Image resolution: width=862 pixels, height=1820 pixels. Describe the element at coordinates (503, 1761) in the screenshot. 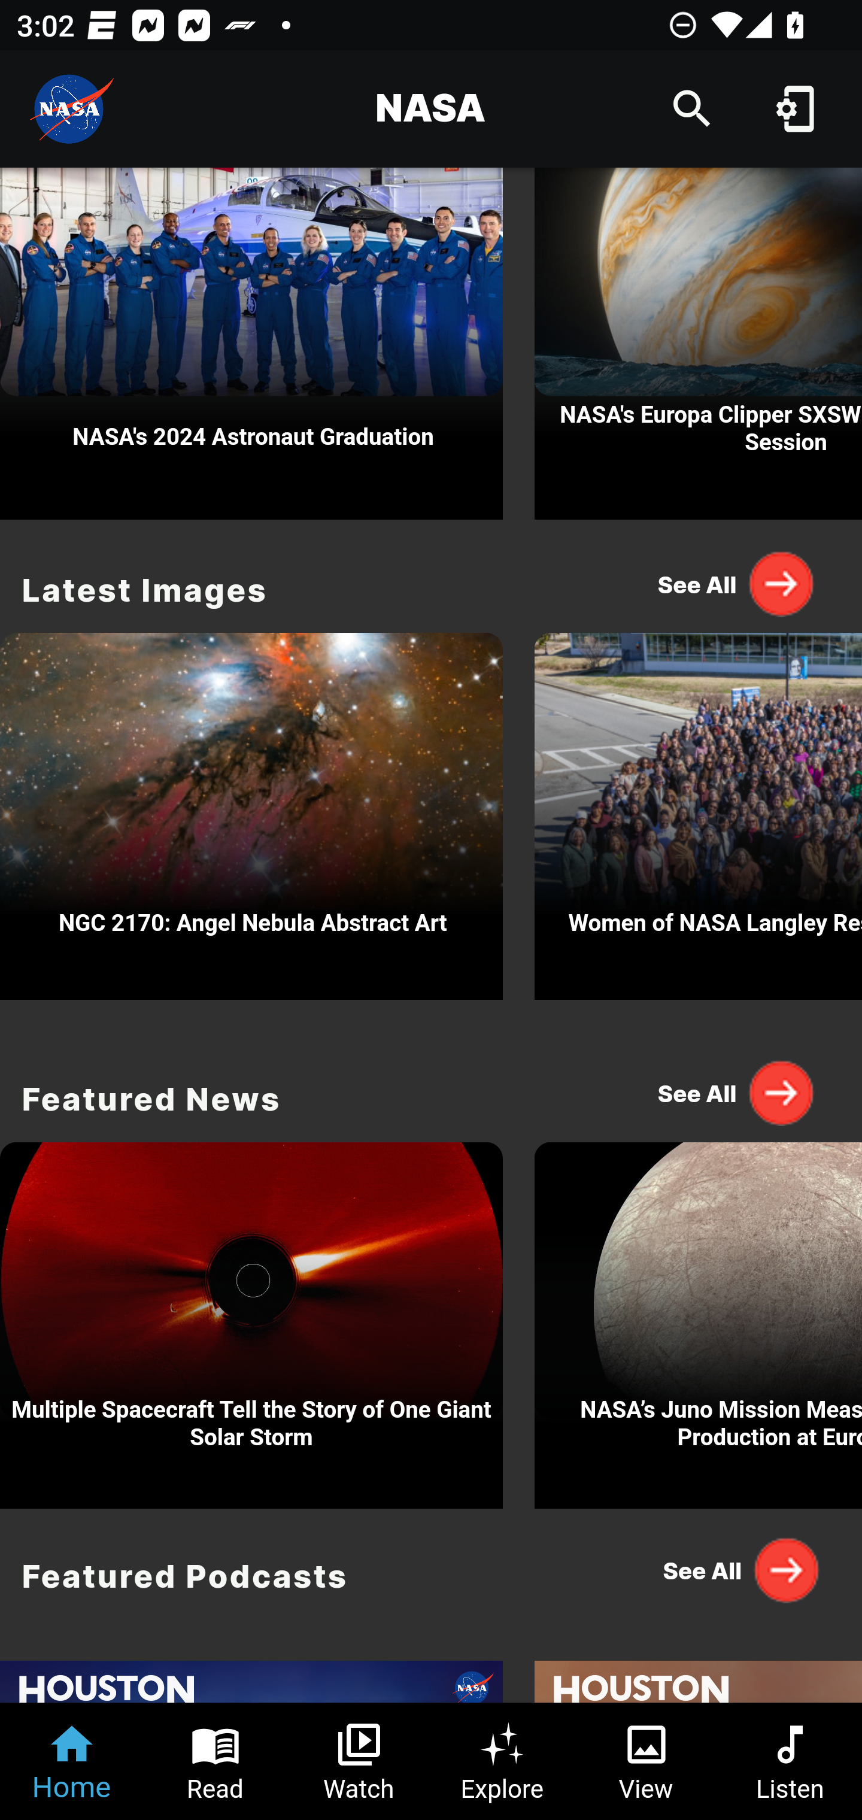

I see `Explore
Tab 4 of 6` at that location.